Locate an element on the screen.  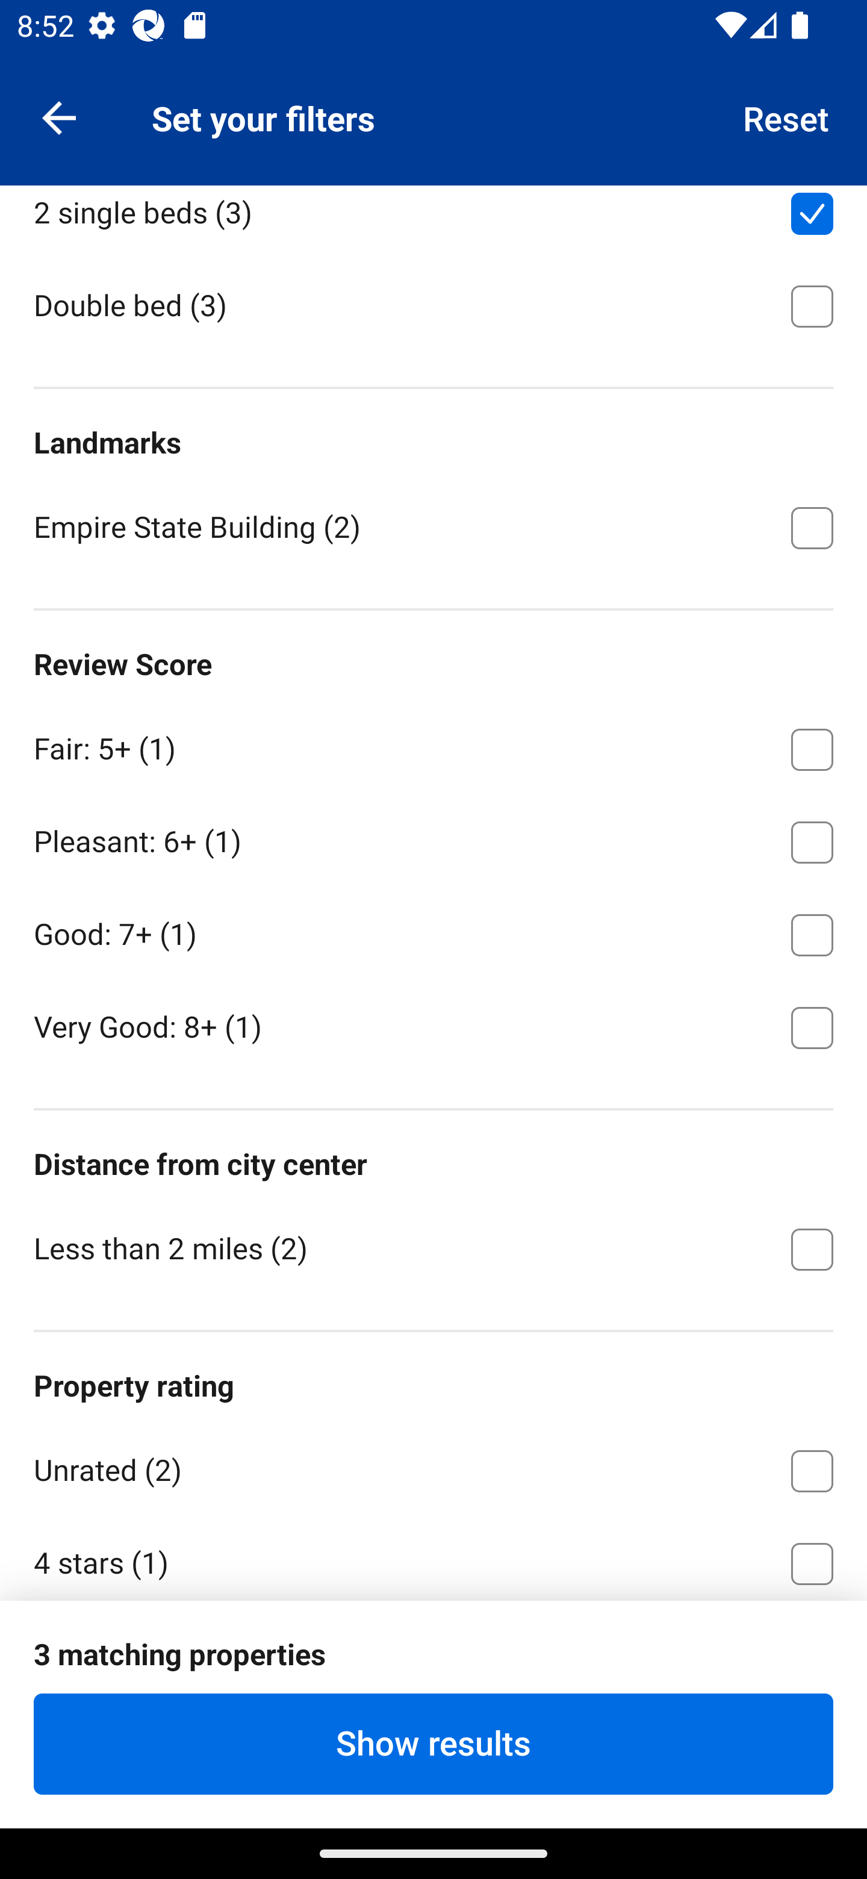
Navigate up is located at coordinates (59, 117).